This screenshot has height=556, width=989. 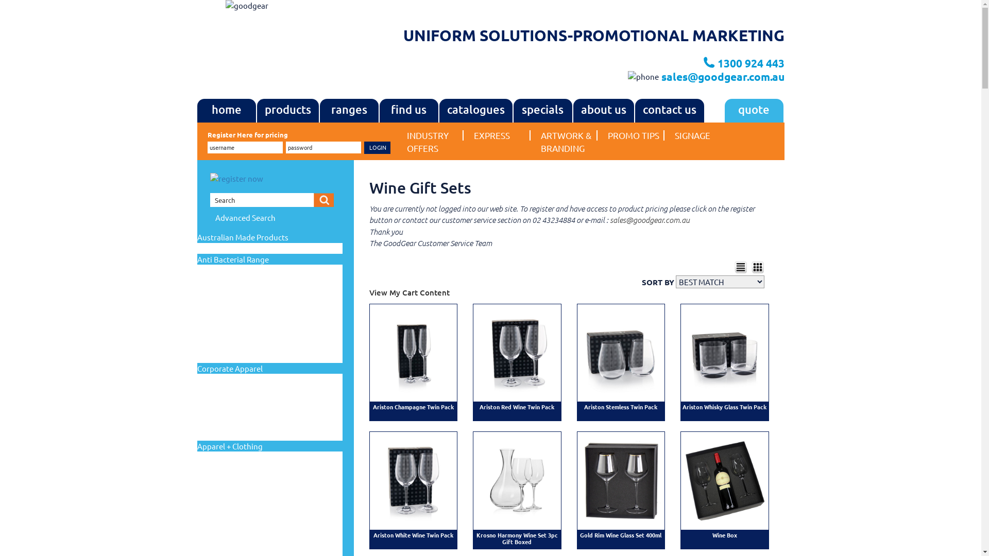 I want to click on Ariston Champagne Twin Pack (4735205TP_PPI), so click(x=413, y=353).